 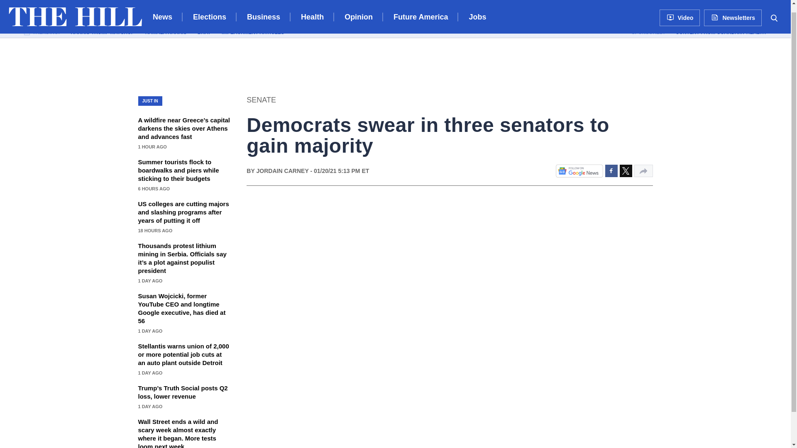 I want to click on Senate, so click(x=261, y=100).